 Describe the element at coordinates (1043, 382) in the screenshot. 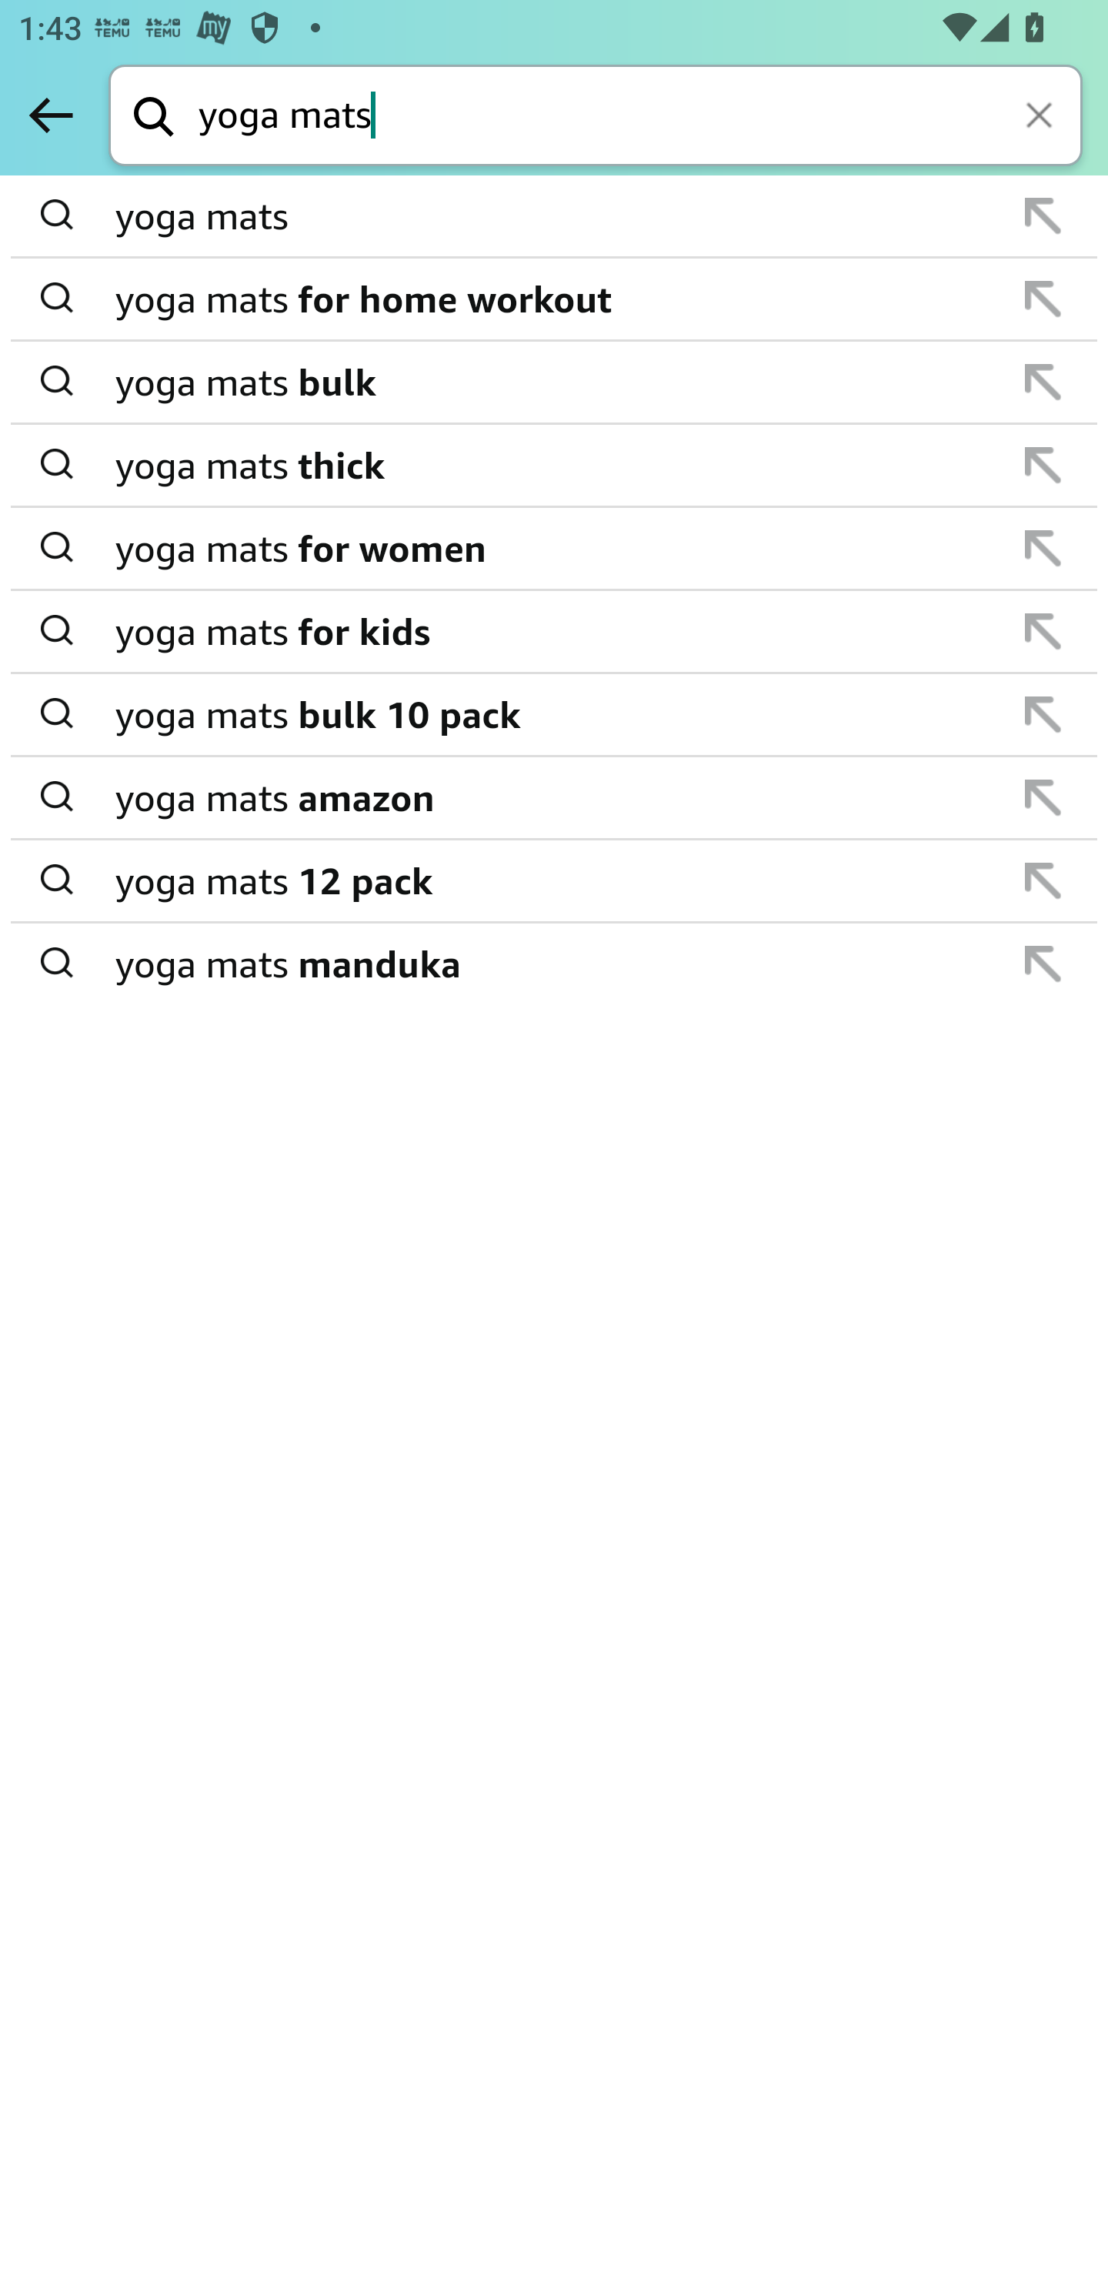

I see `append suggestion` at that location.